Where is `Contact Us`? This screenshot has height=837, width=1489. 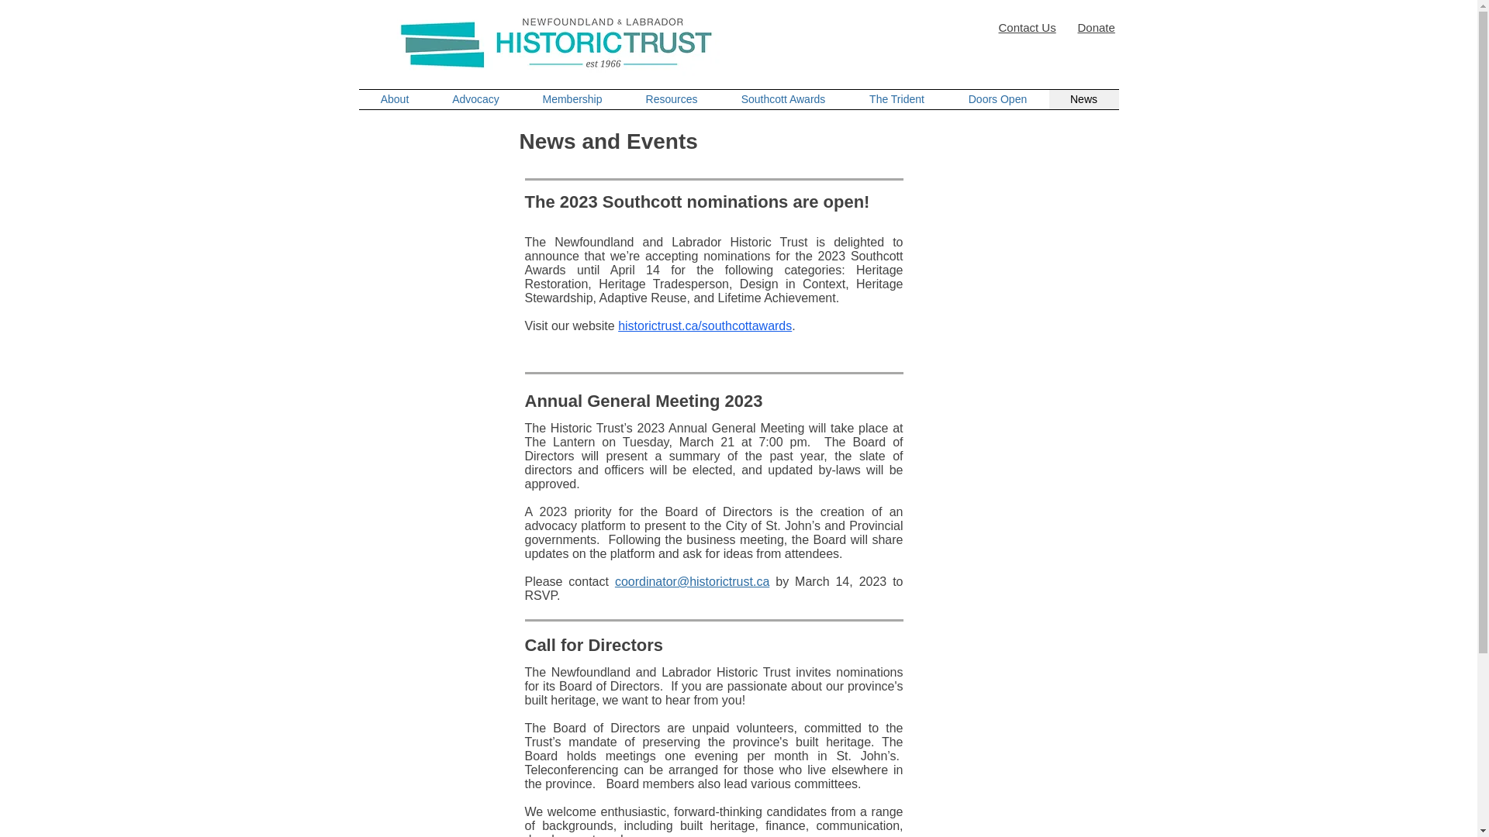
Contact Us is located at coordinates (1027, 28).